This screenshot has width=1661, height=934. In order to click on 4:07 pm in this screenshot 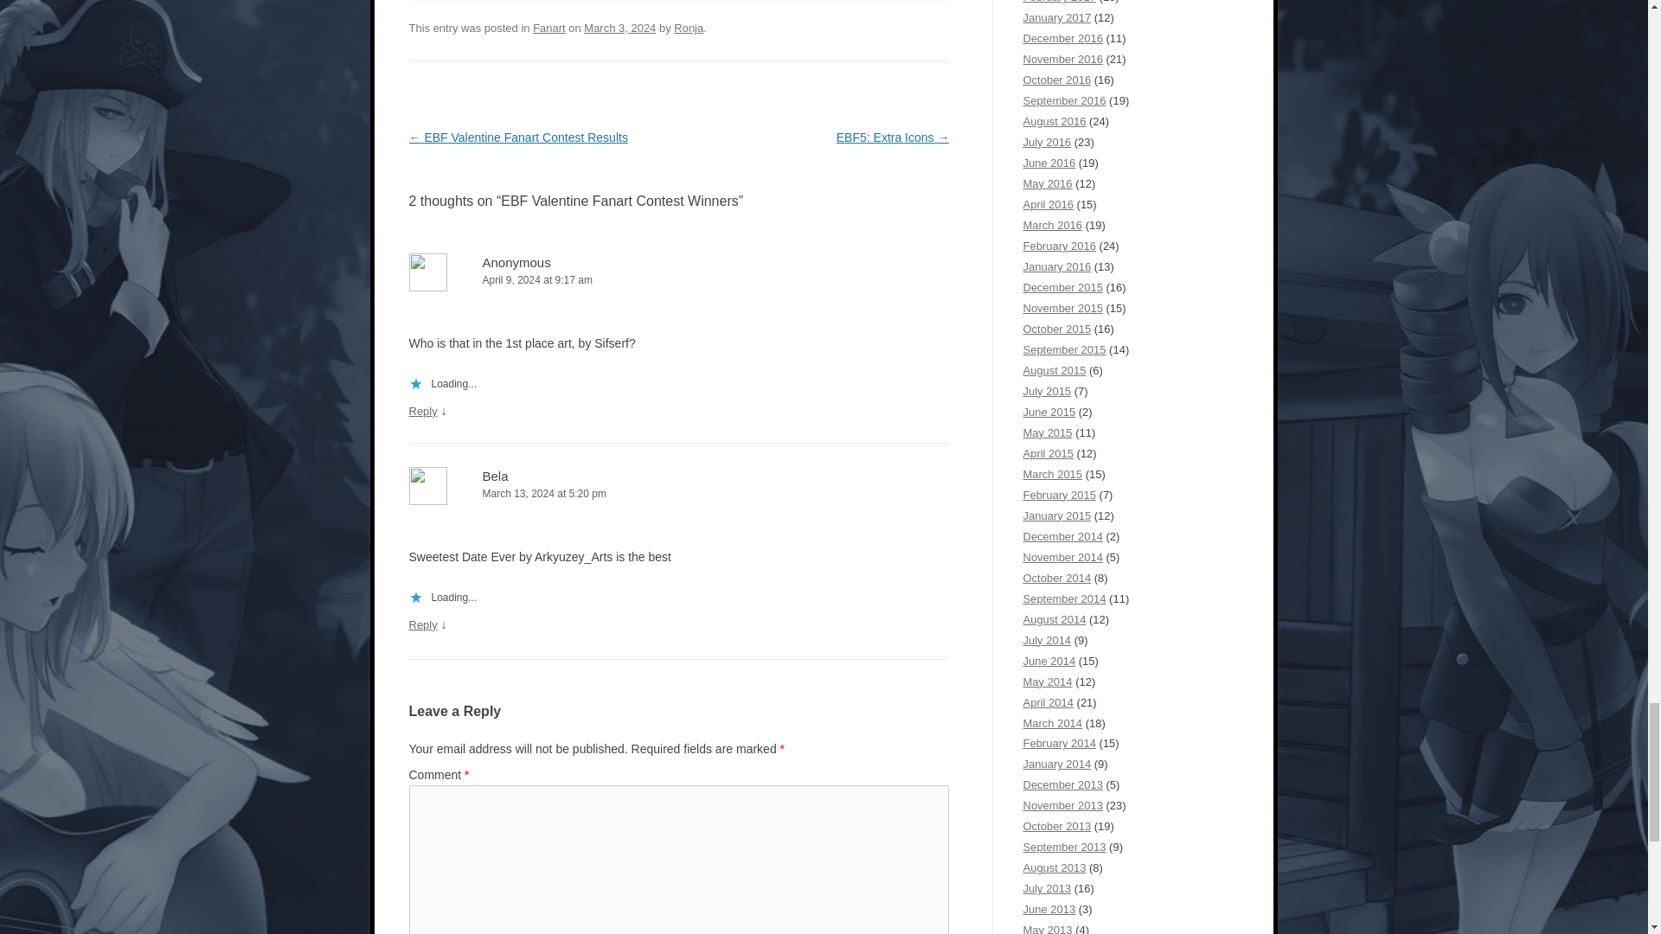, I will do `click(619, 28)`.